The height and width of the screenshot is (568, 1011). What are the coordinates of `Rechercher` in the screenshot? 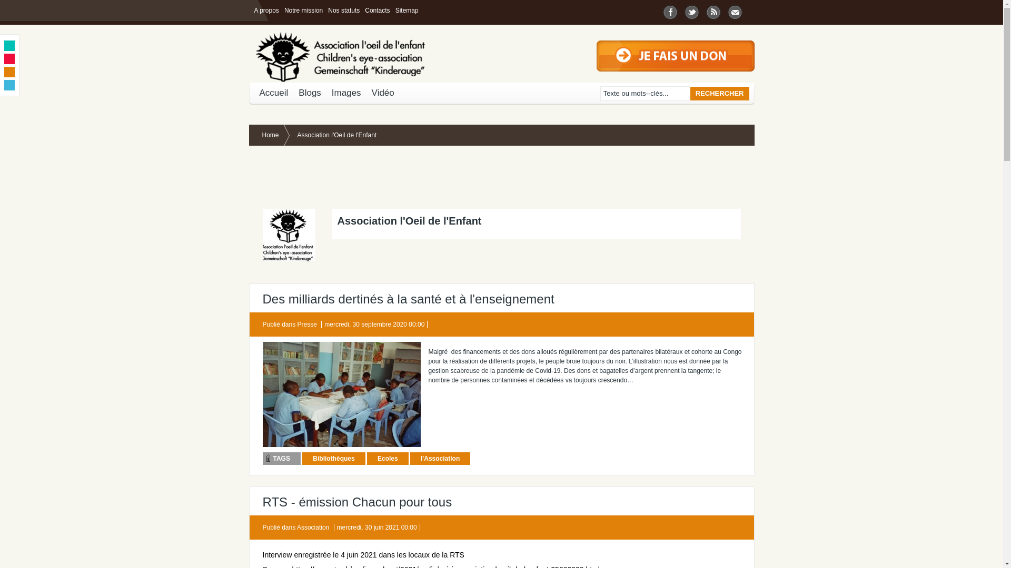 It's located at (720, 94).